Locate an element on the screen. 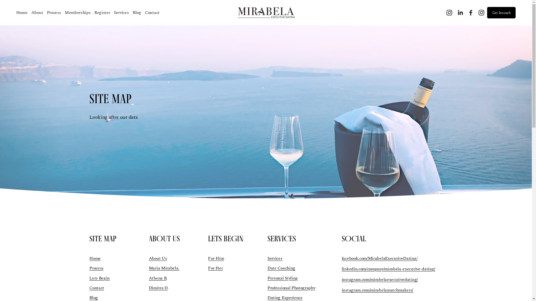 The image size is (536, 301). Date Coaching is located at coordinates (281, 268).